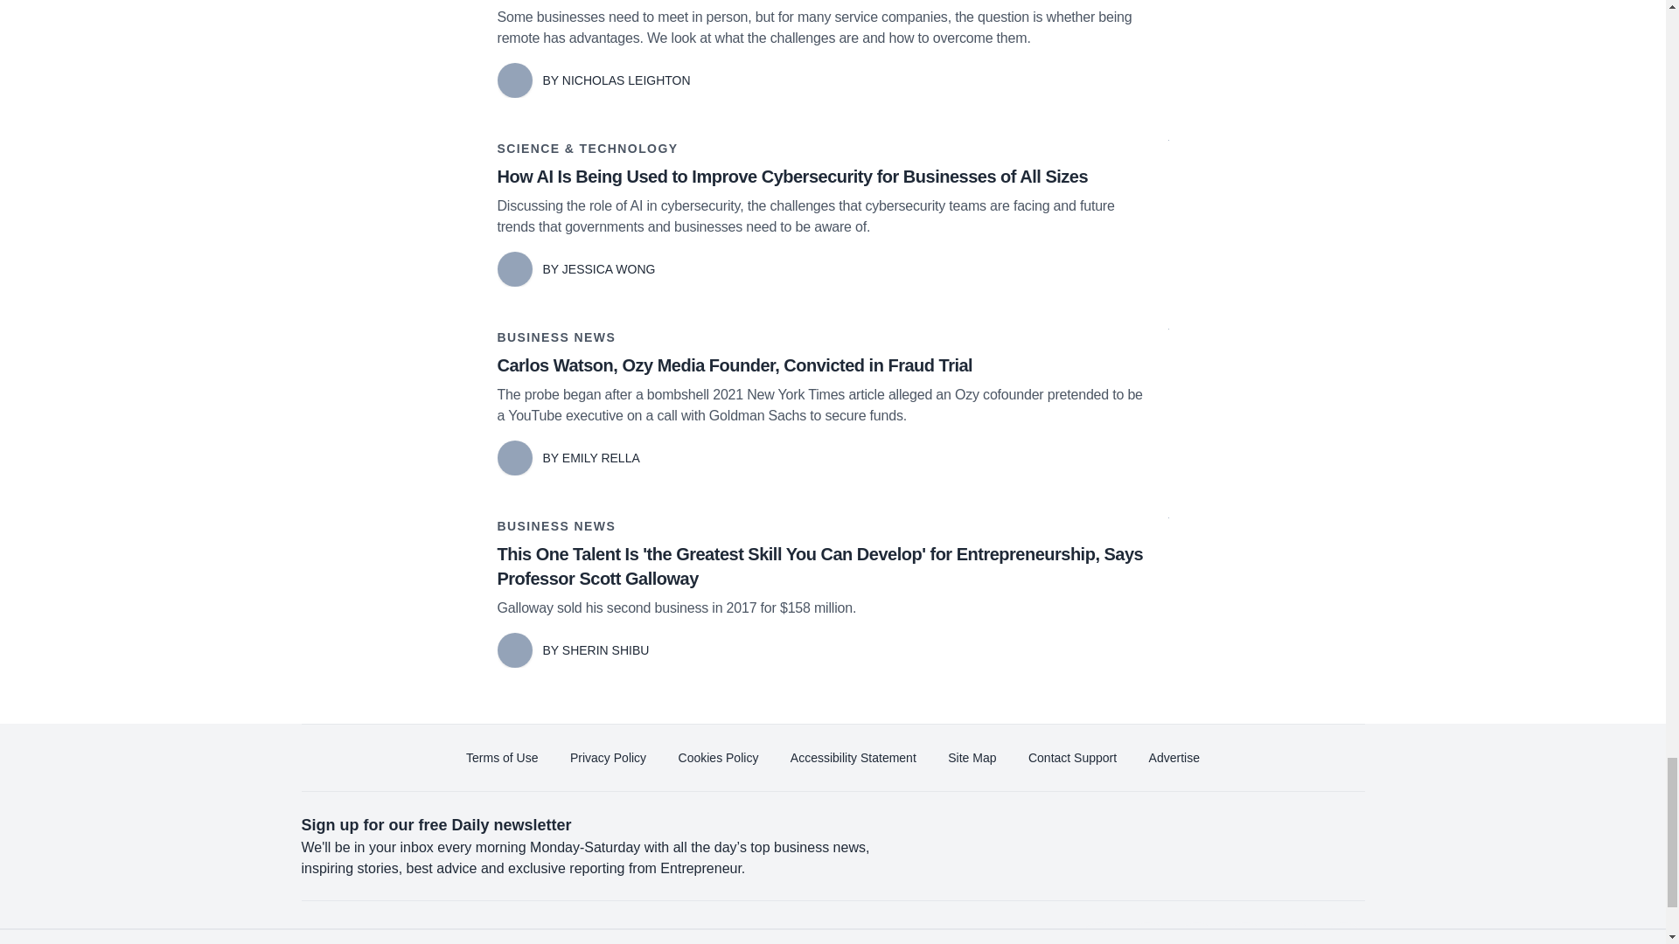 The height and width of the screenshot is (944, 1679). Describe the element at coordinates (1147, 934) in the screenshot. I see `twitter` at that location.